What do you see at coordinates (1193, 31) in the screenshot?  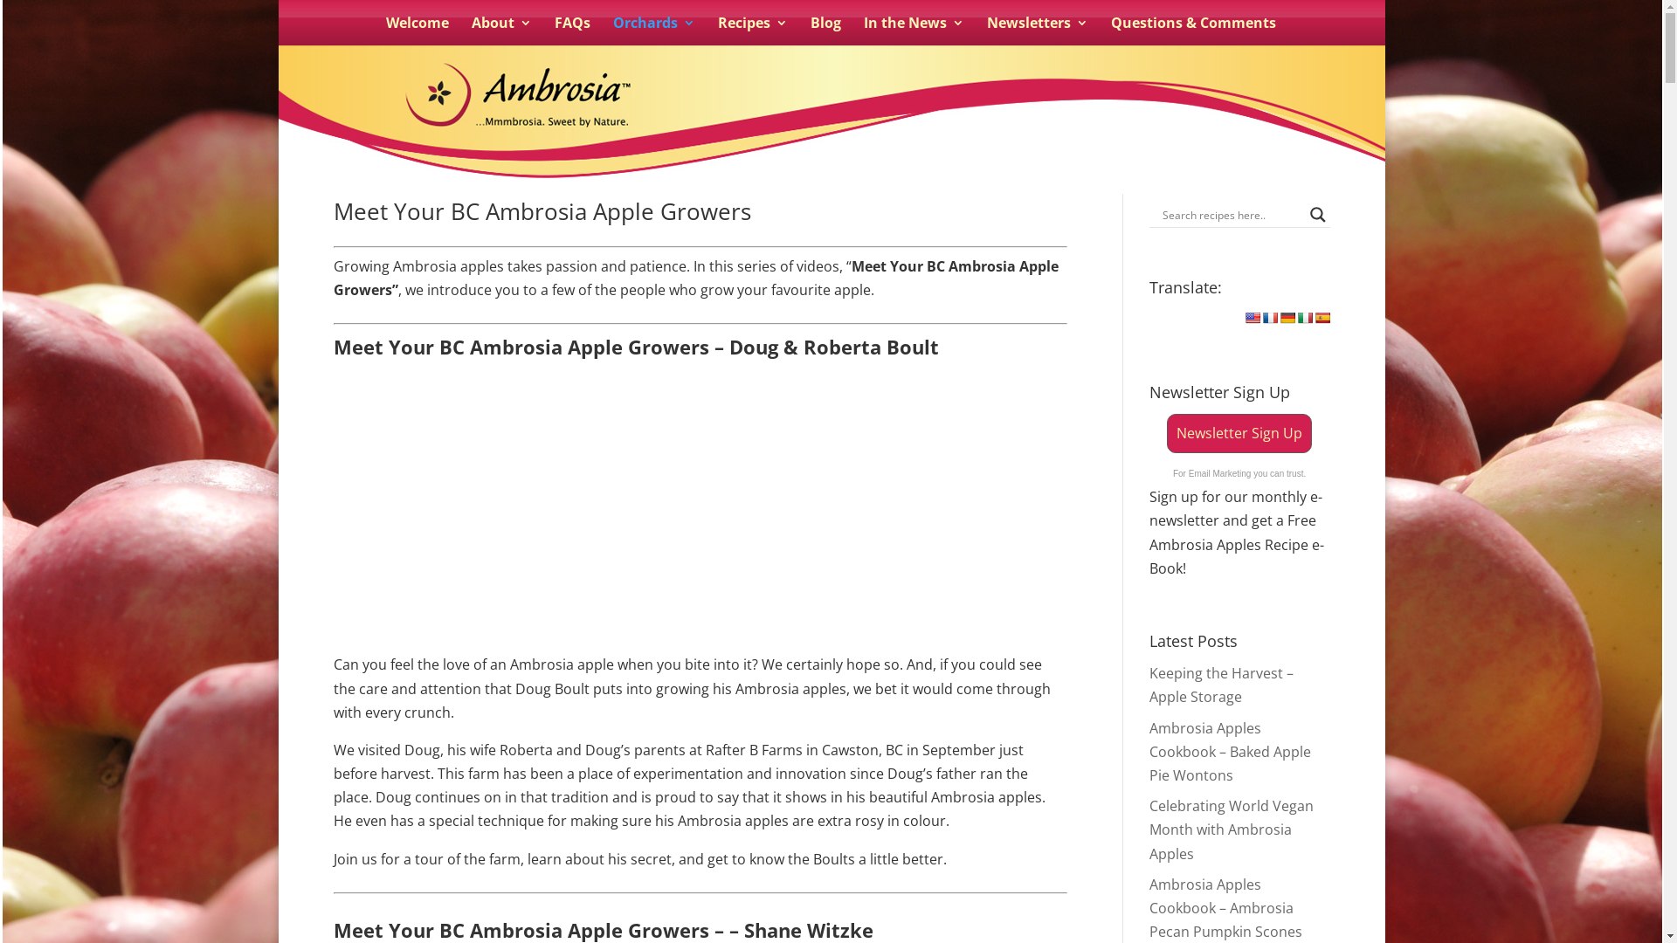 I see `Questions & Comments` at bounding box center [1193, 31].